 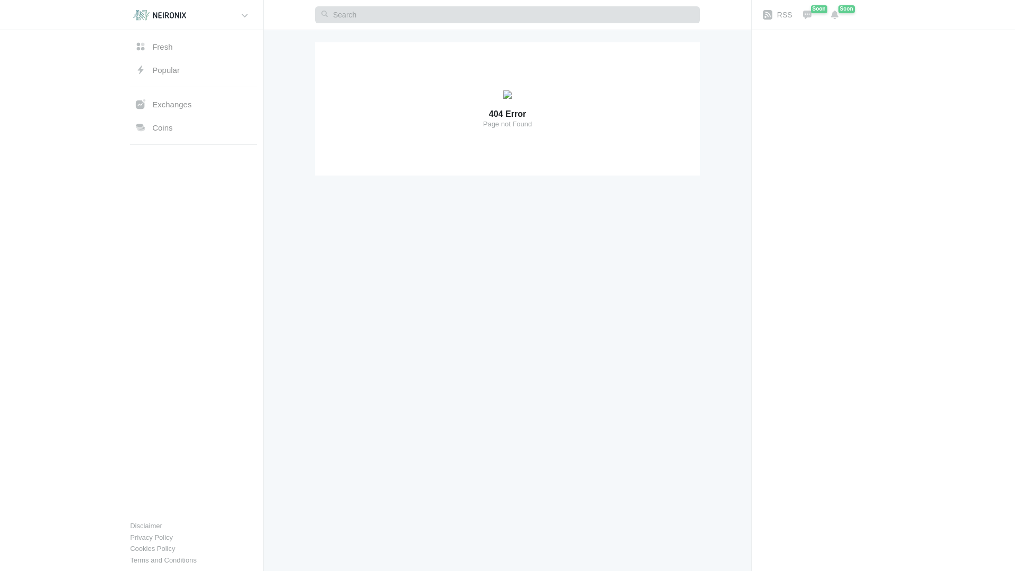 I want to click on Privacy Policy, so click(x=151, y=538).